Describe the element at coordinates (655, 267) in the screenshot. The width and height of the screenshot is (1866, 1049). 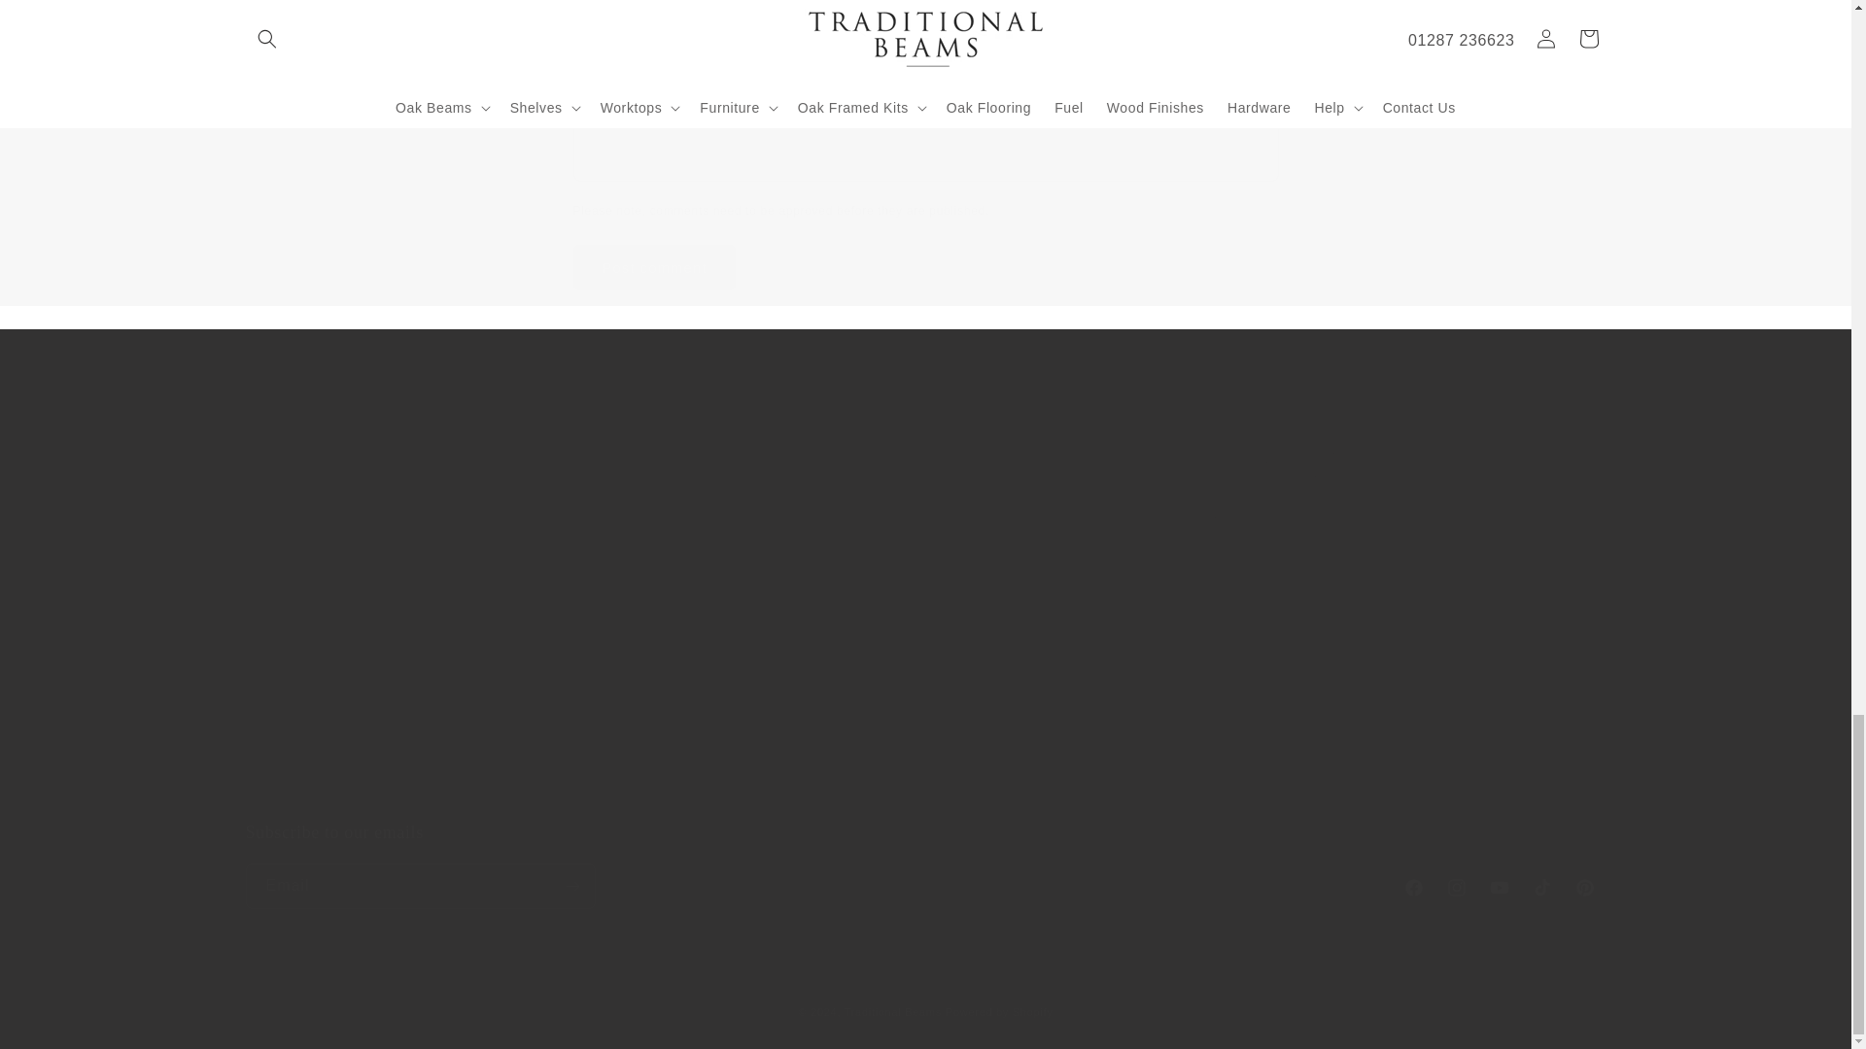
I see `Post comment` at that location.